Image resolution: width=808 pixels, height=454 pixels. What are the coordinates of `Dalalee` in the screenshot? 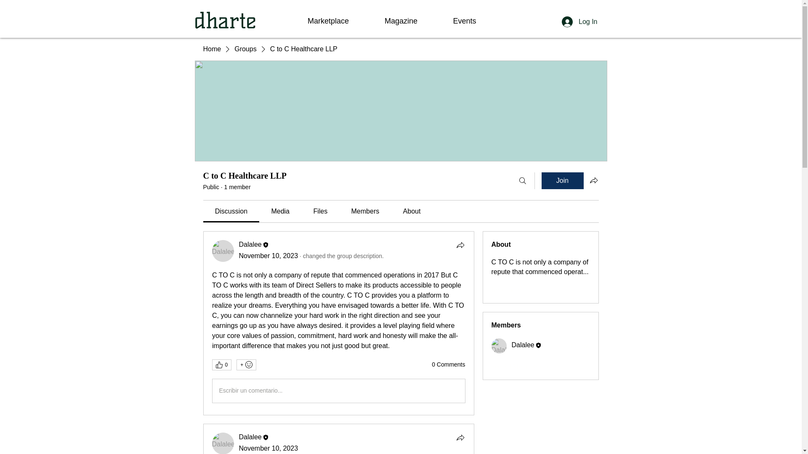 It's located at (523, 345).